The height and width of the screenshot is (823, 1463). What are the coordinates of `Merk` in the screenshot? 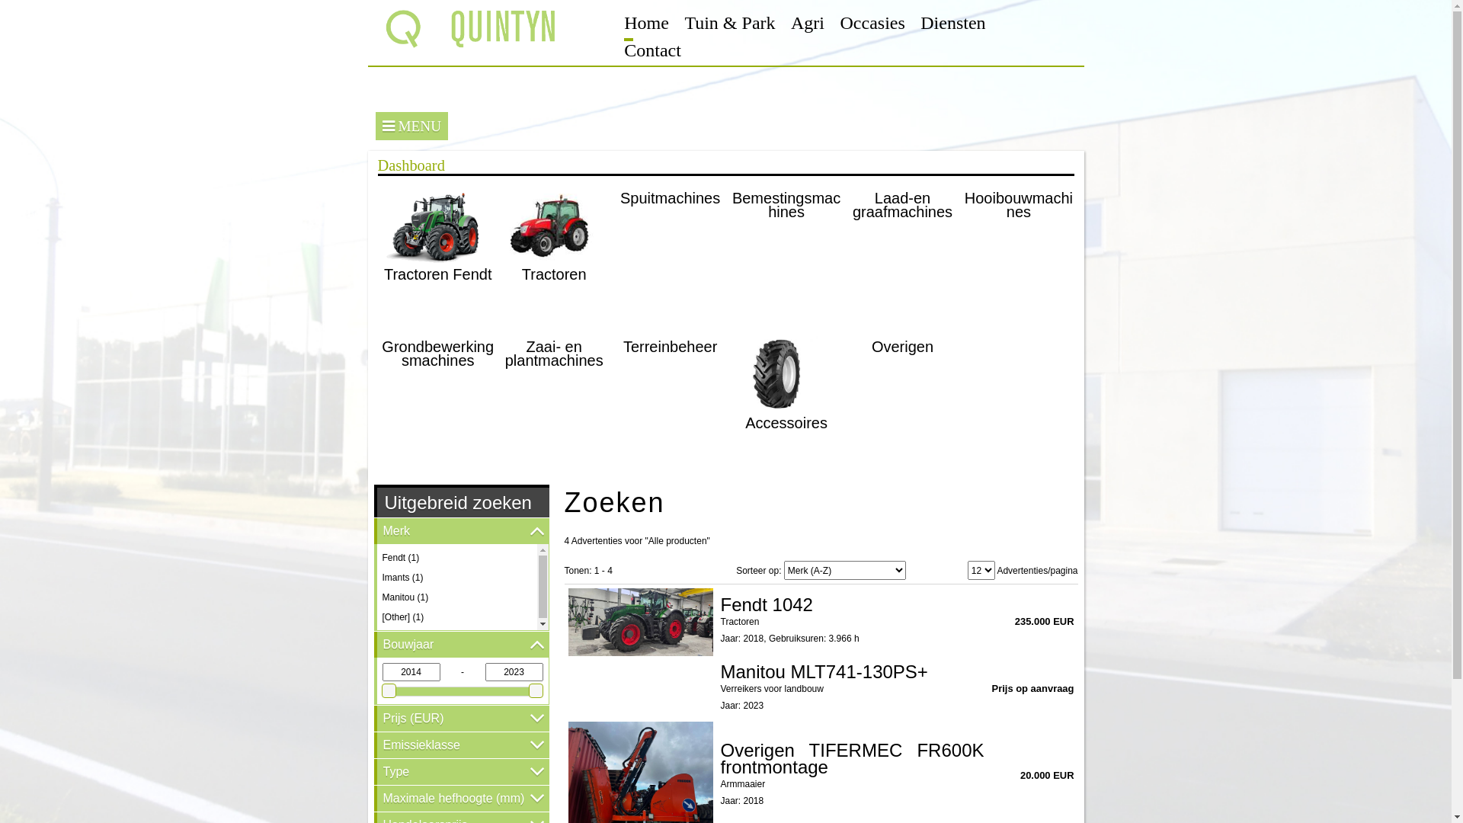 It's located at (460, 531).